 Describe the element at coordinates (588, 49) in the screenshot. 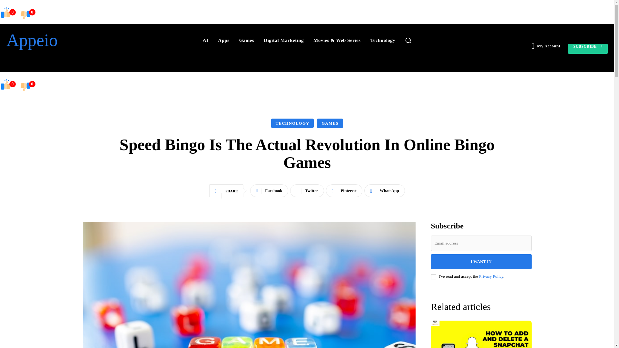

I see `Subscribe` at that location.